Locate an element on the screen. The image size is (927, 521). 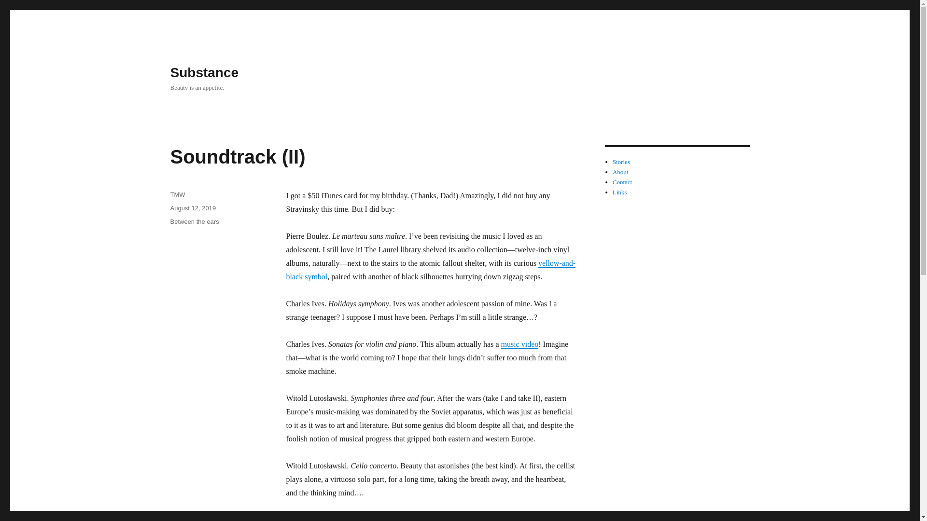
Stories is located at coordinates (621, 162).